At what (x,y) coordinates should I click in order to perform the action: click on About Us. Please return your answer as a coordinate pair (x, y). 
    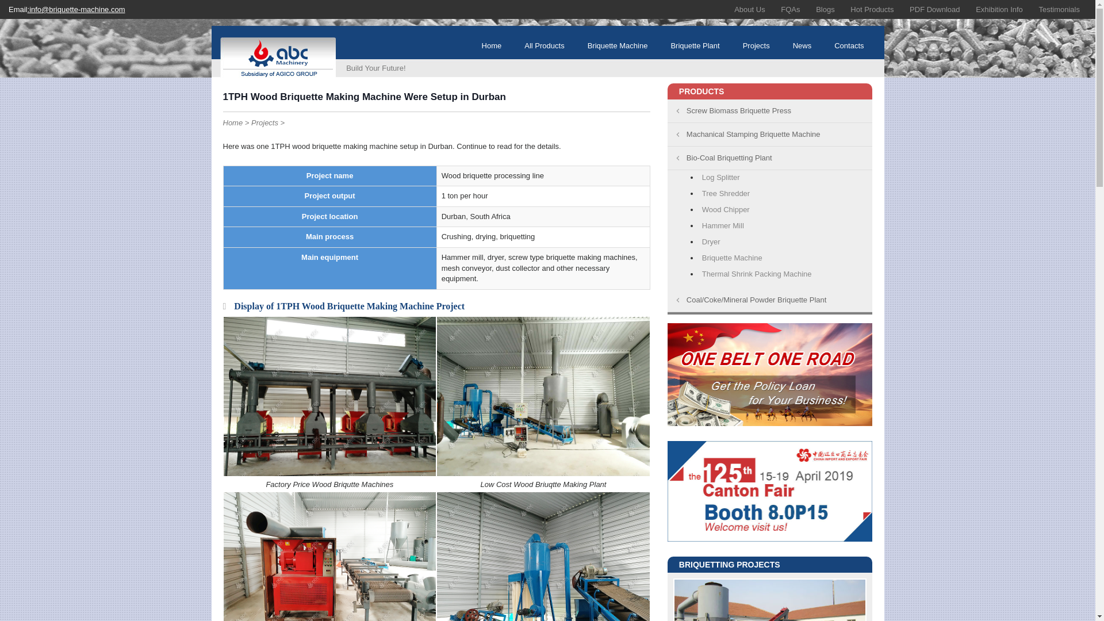
    Looking at the image, I should click on (749, 9).